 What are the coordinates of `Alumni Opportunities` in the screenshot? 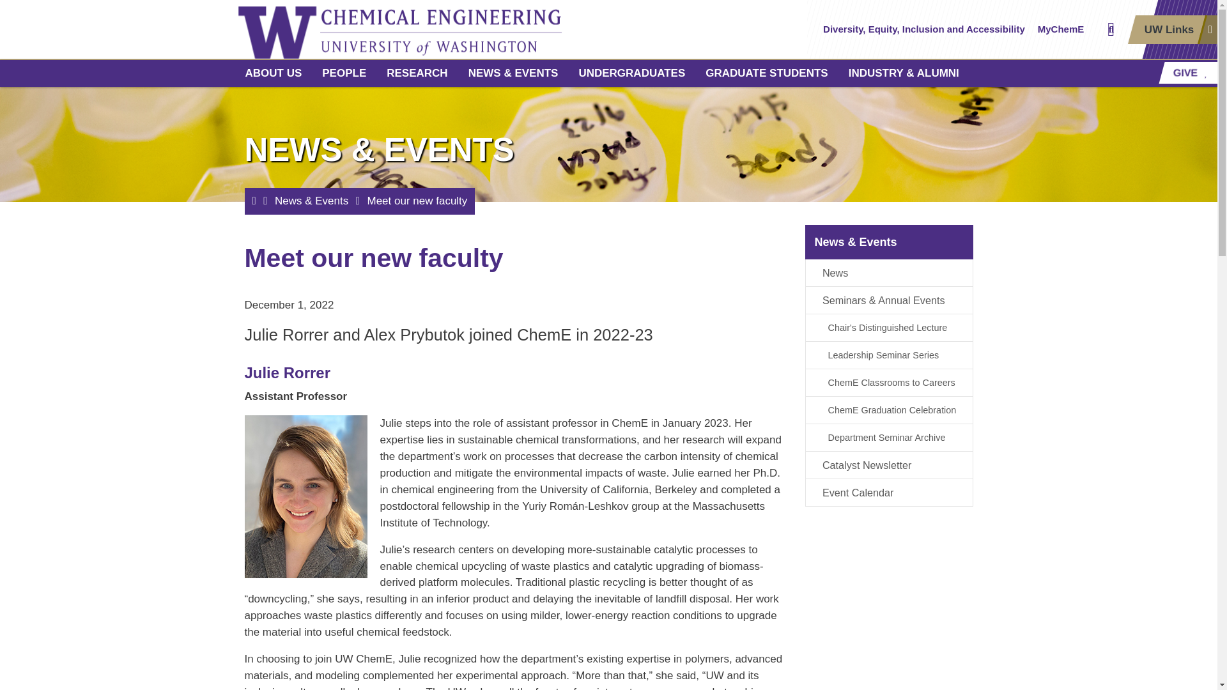 It's located at (904, 73).